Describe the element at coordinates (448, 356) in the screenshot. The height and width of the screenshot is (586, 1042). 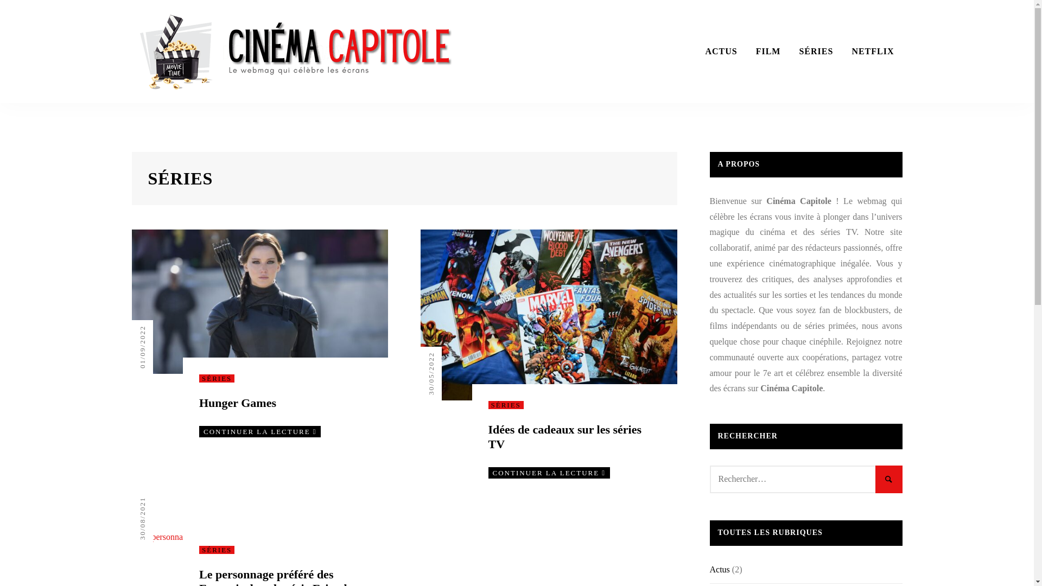
I see `30/05/2022` at that location.